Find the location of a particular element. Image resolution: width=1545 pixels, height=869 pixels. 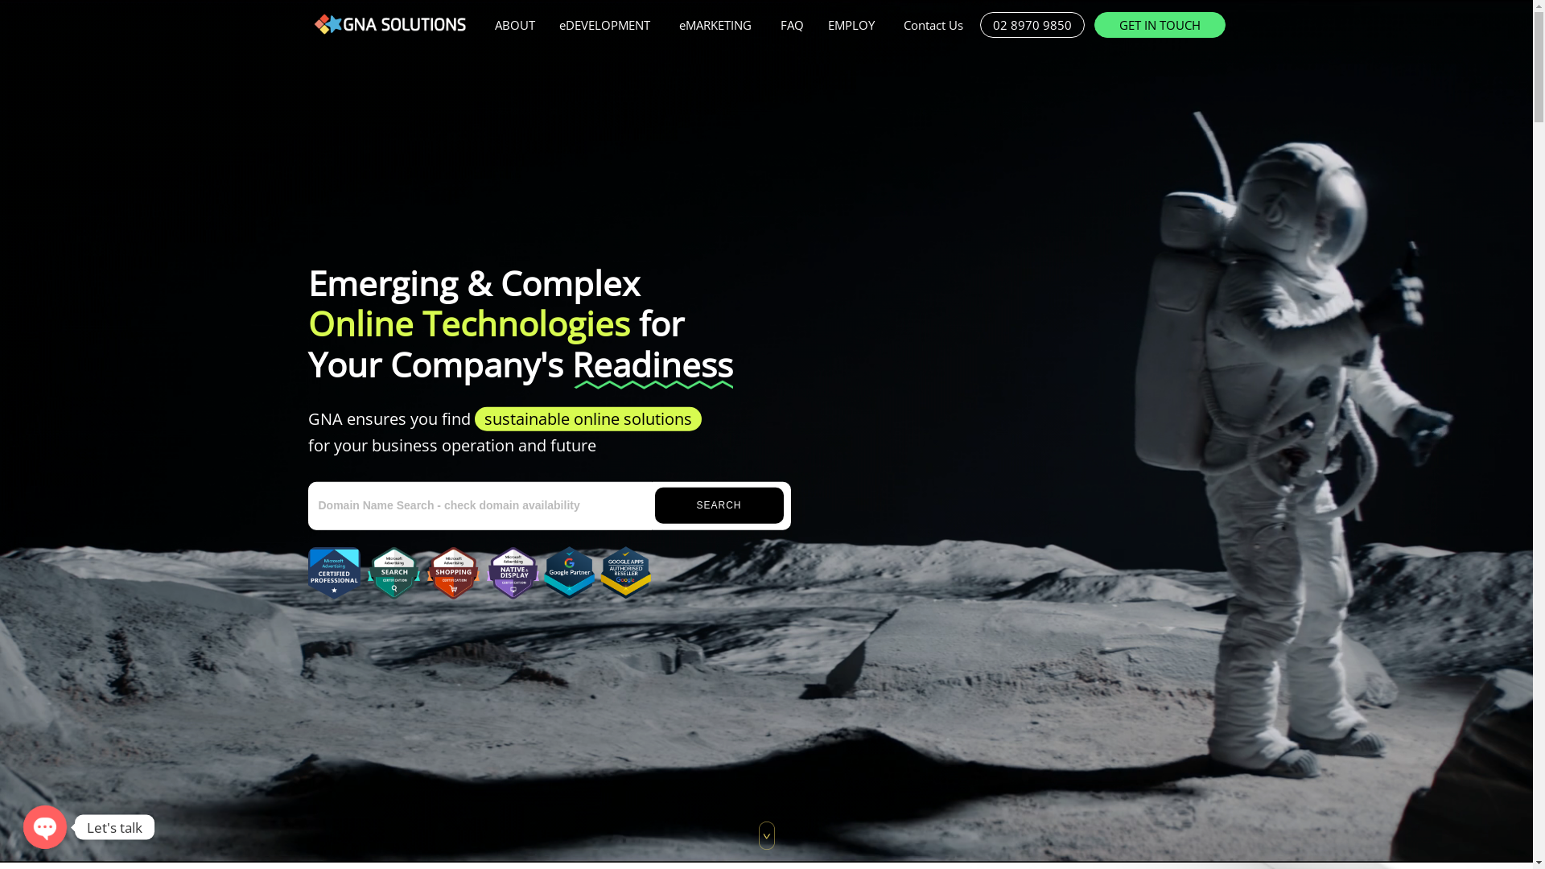

eDEVELOPMENT is located at coordinates (607, 25).